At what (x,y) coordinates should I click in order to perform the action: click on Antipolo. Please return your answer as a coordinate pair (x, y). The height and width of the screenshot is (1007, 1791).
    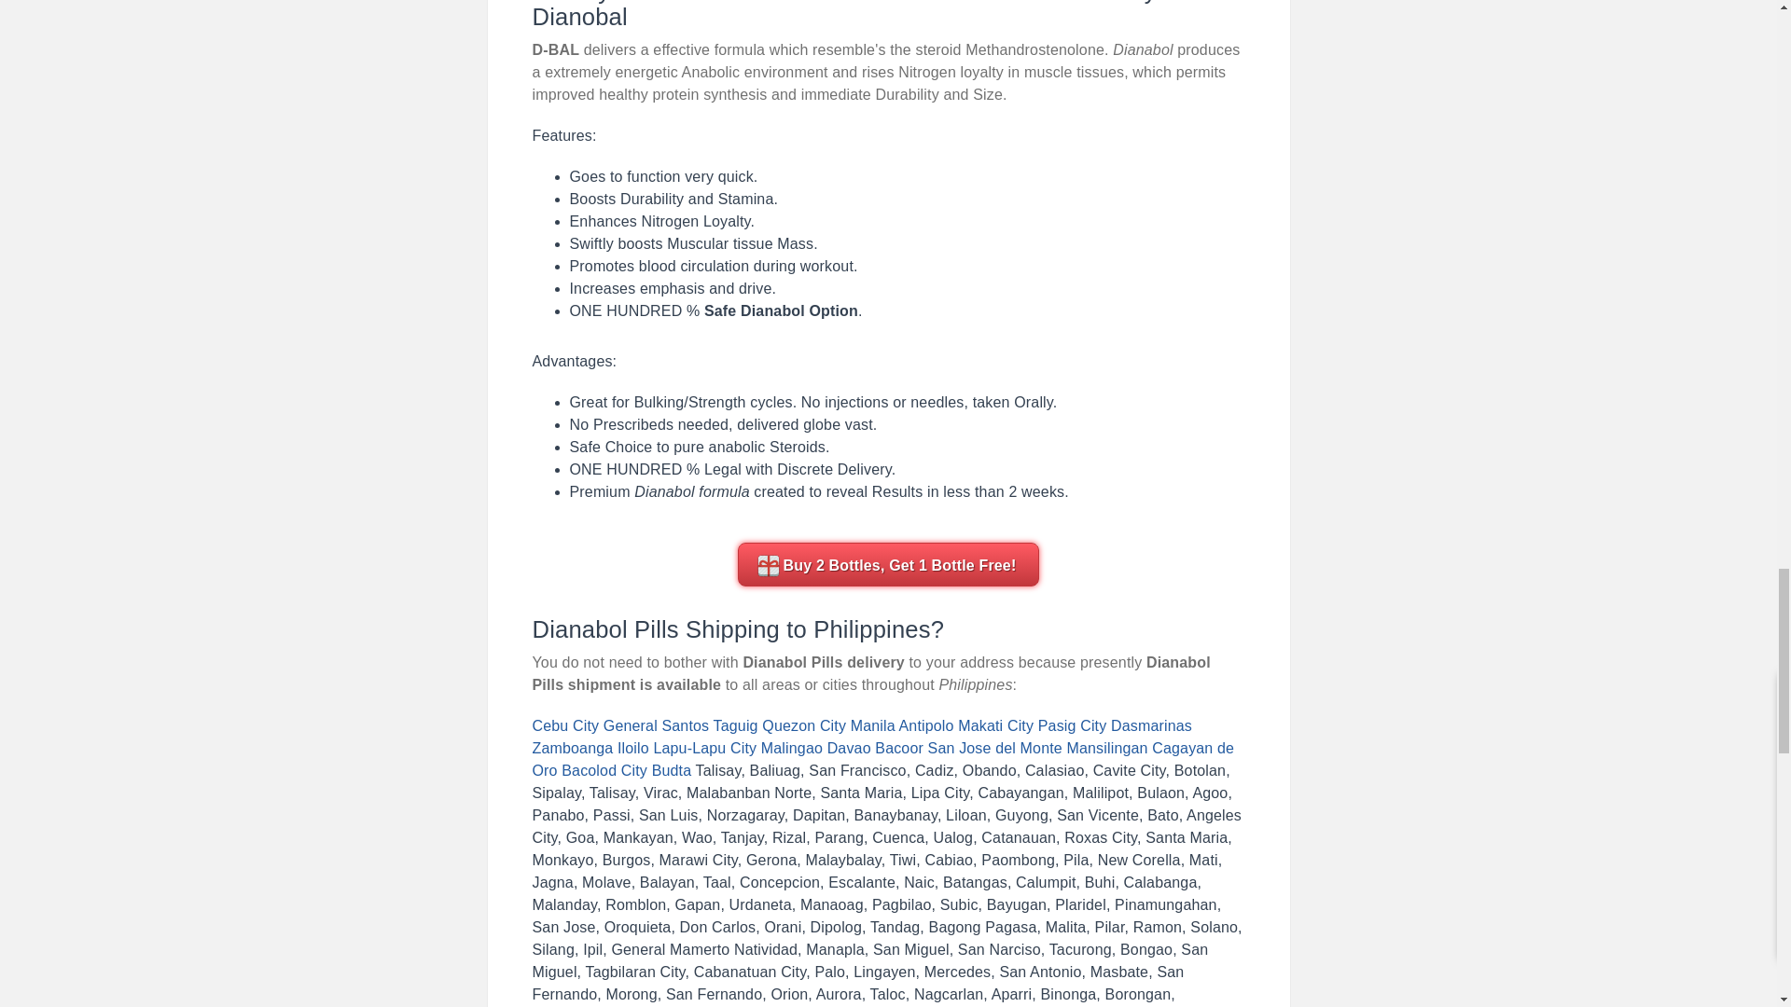
    Looking at the image, I should click on (926, 725).